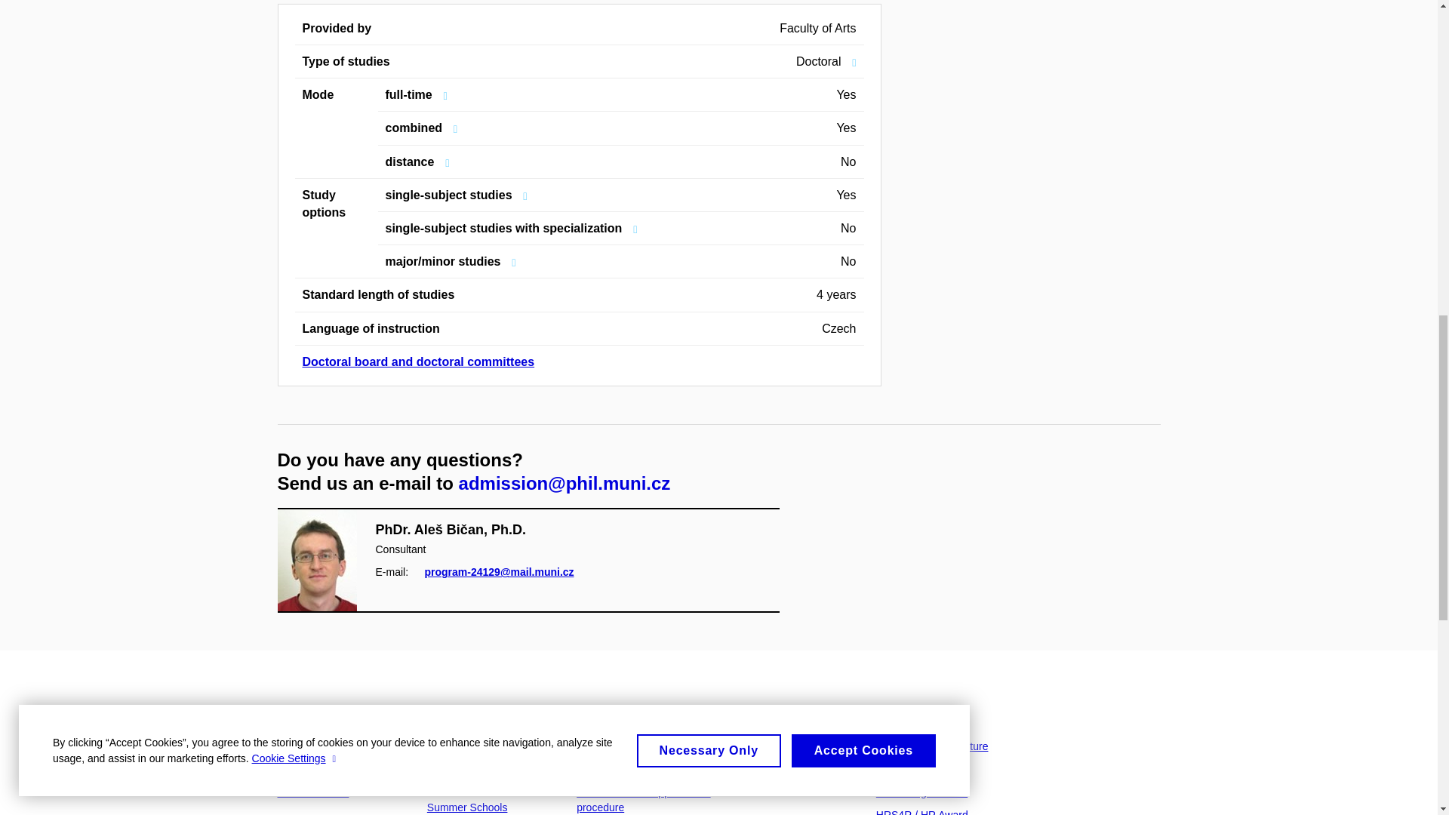 The height and width of the screenshot is (815, 1449). I want to click on Media relations, so click(313, 792).